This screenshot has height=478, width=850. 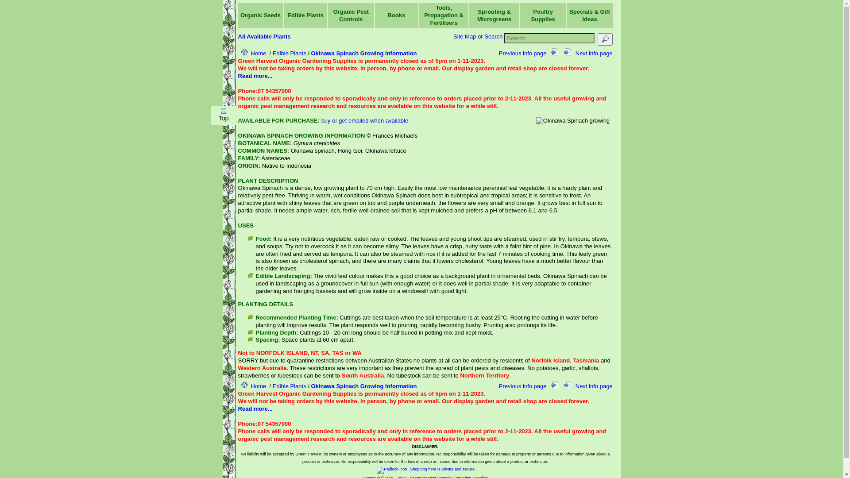 What do you see at coordinates (224, 111) in the screenshot?
I see `Scroll Up Icon` at bounding box center [224, 111].